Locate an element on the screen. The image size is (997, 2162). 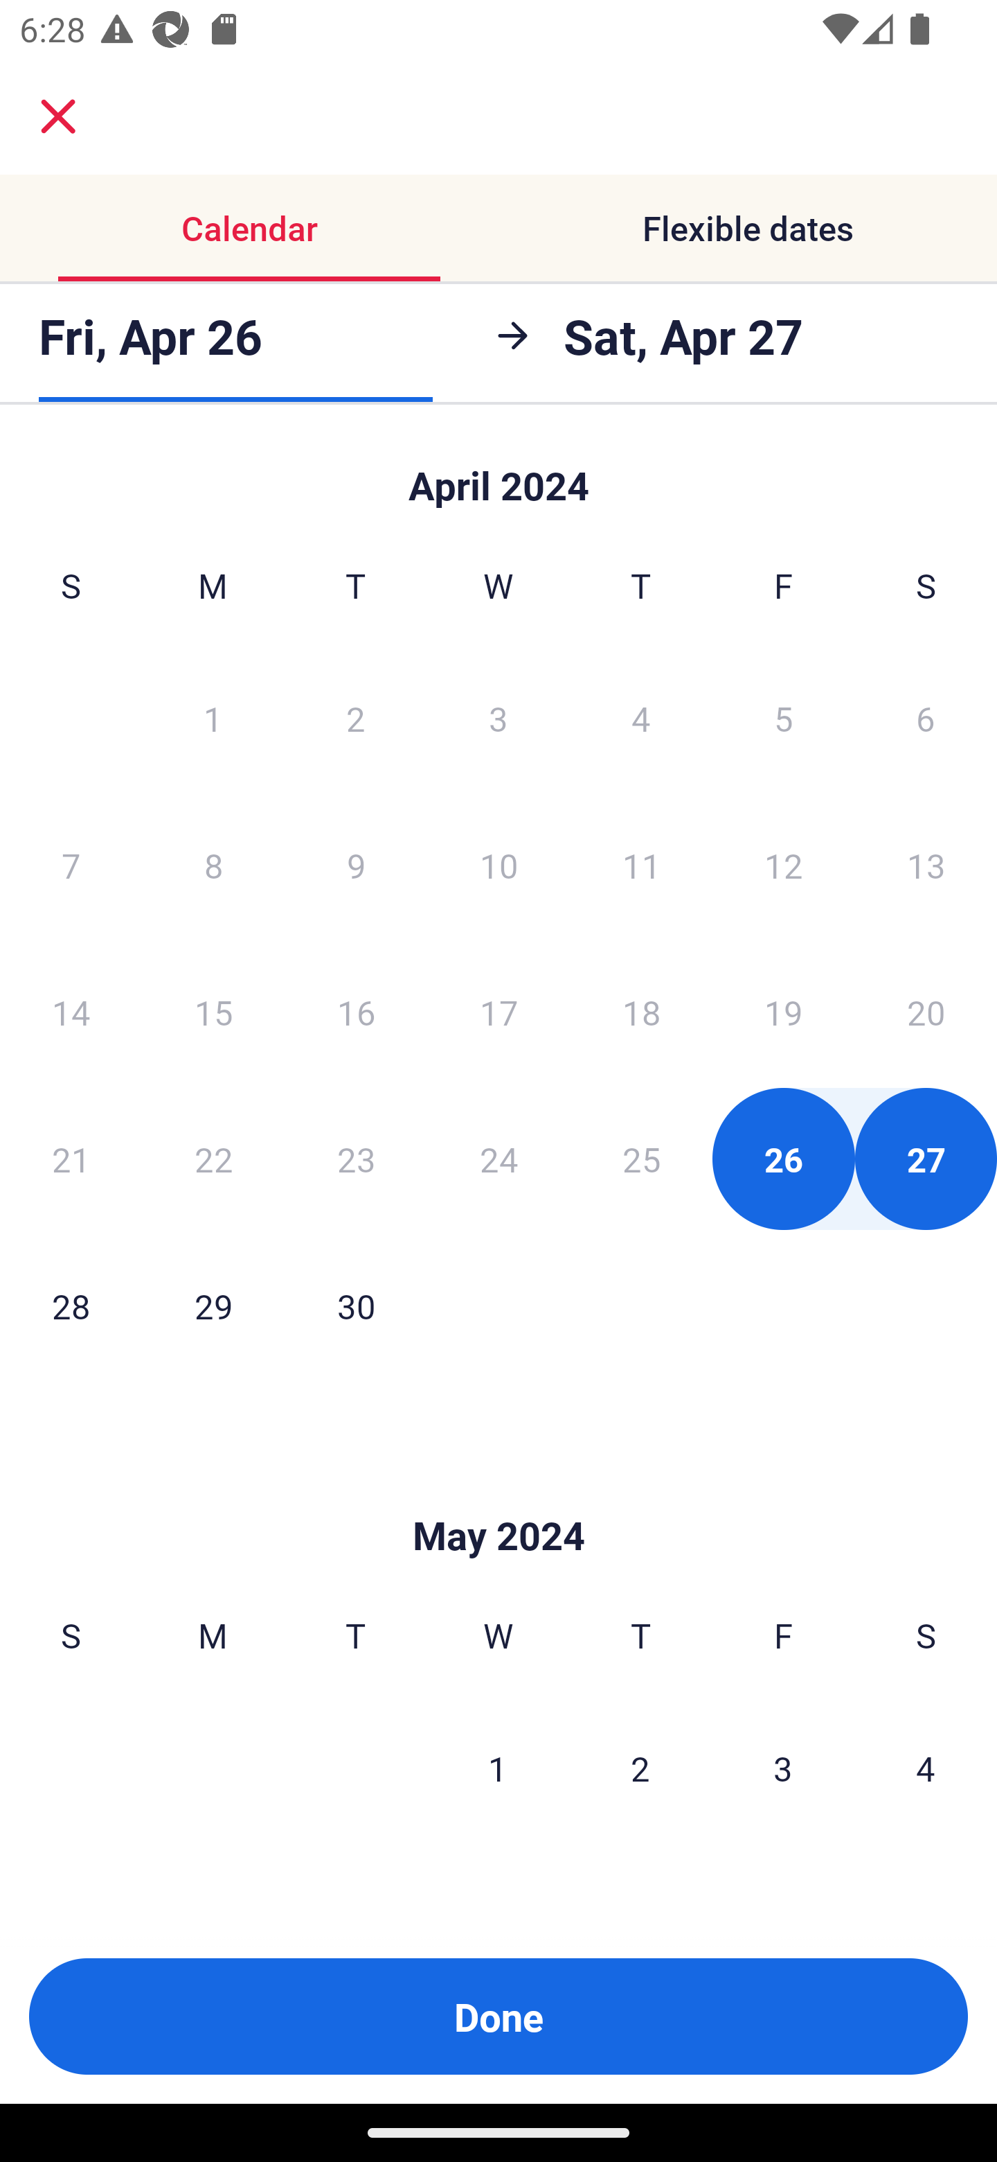
Skip to Done is located at coordinates (498, 1494).